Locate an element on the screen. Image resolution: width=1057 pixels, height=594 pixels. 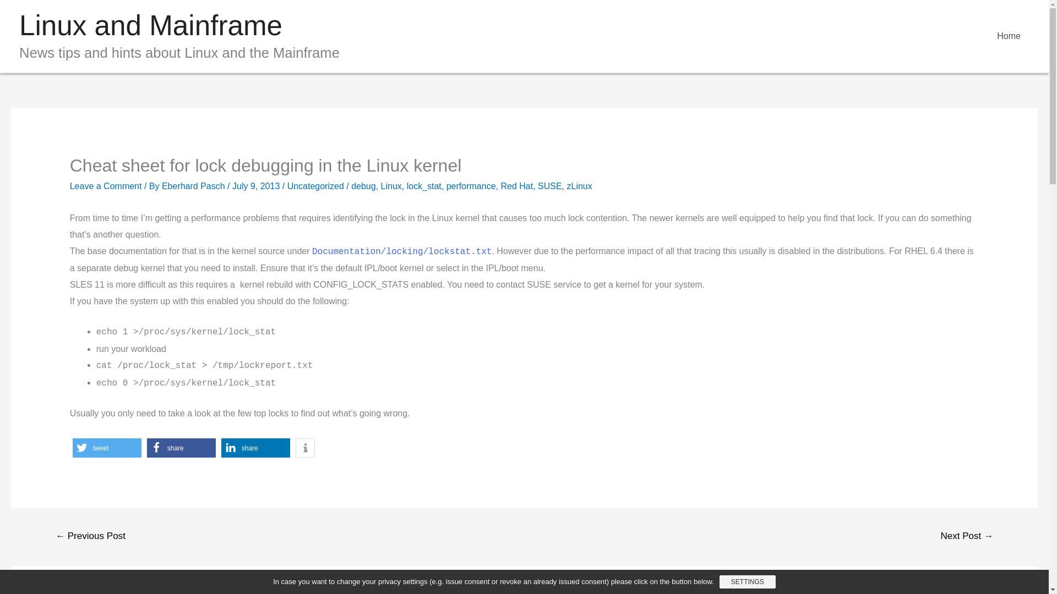
Eberhard Pasch is located at coordinates (194, 186).